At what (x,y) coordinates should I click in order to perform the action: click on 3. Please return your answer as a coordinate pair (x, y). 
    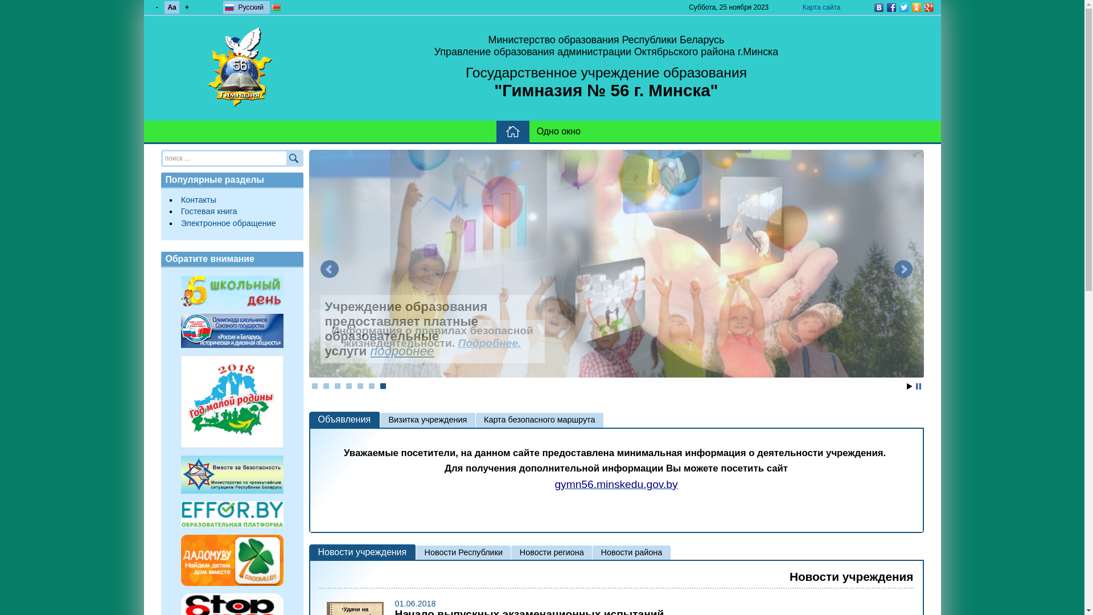
    Looking at the image, I should click on (338, 386).